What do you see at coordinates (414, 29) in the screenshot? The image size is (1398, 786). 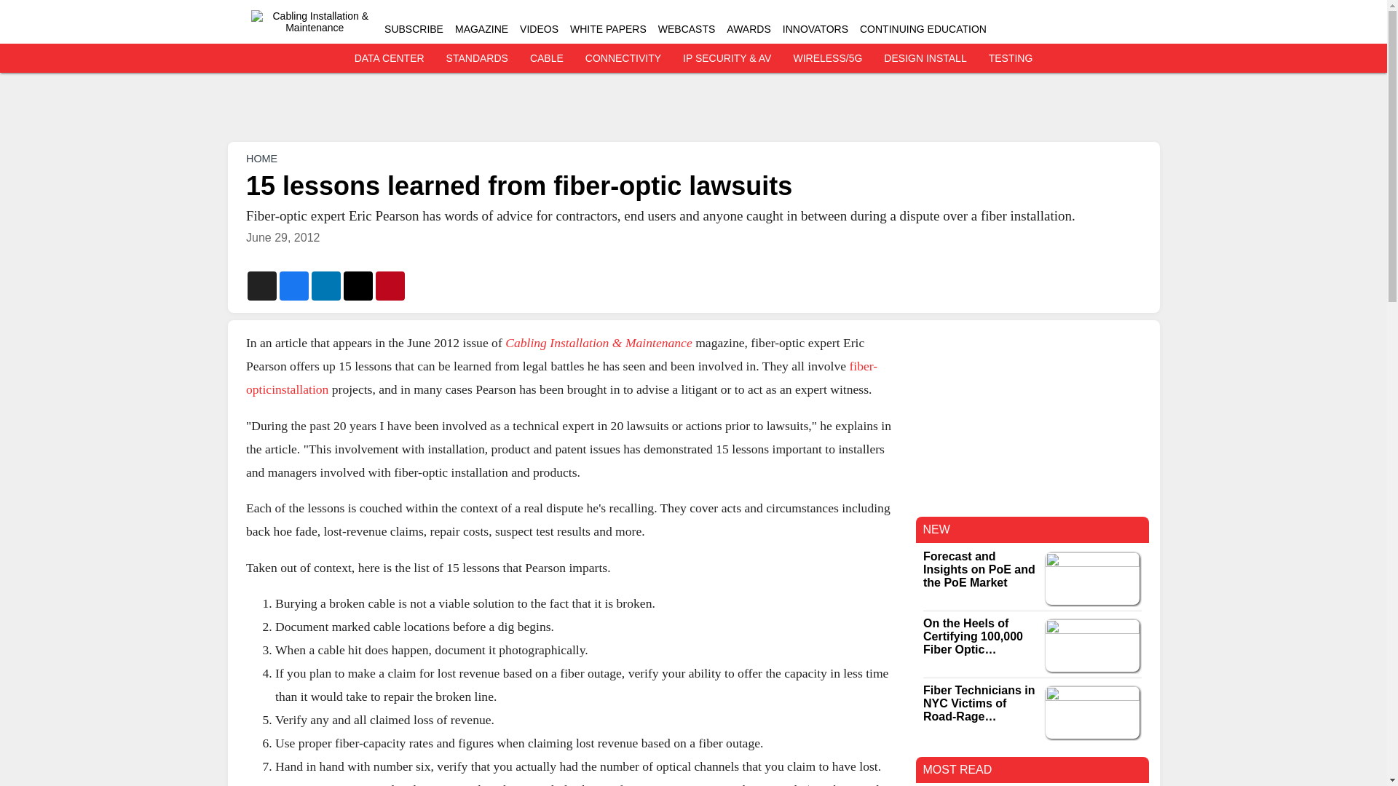 I see `SUBSCRIBE` at bounding box center [414, 29].